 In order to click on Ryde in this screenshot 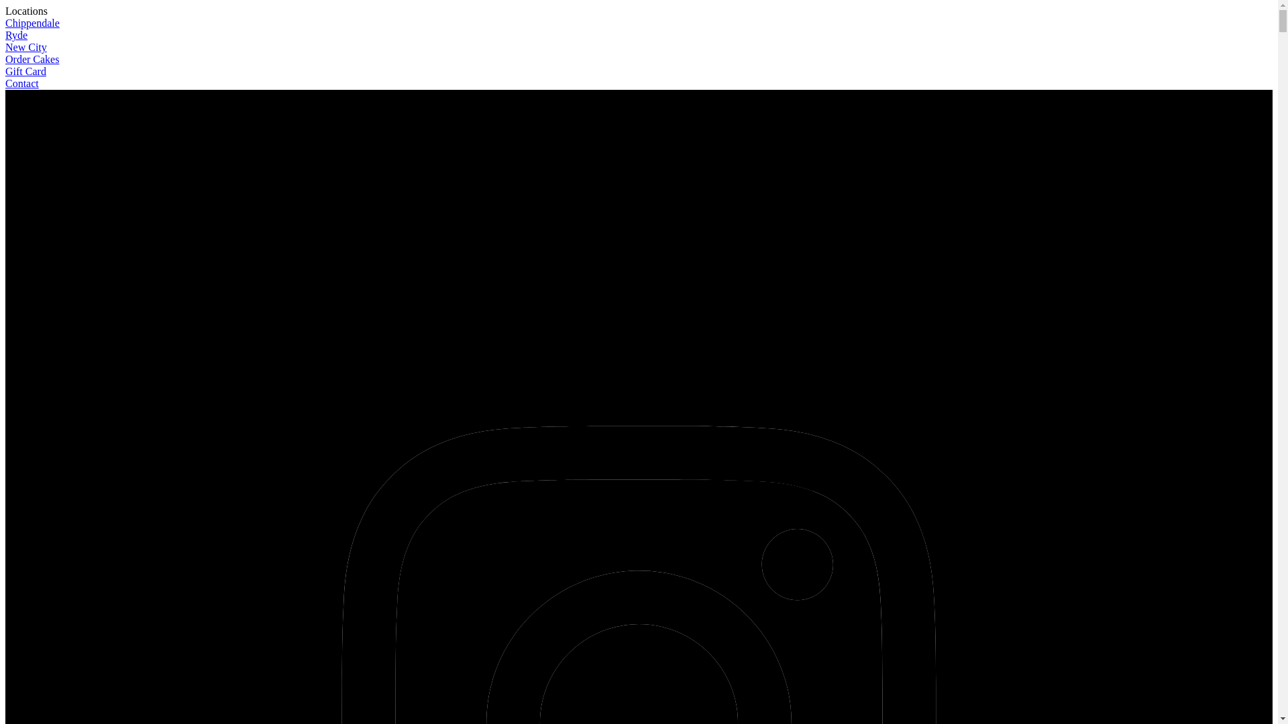, I will do `click(16, 35)`.